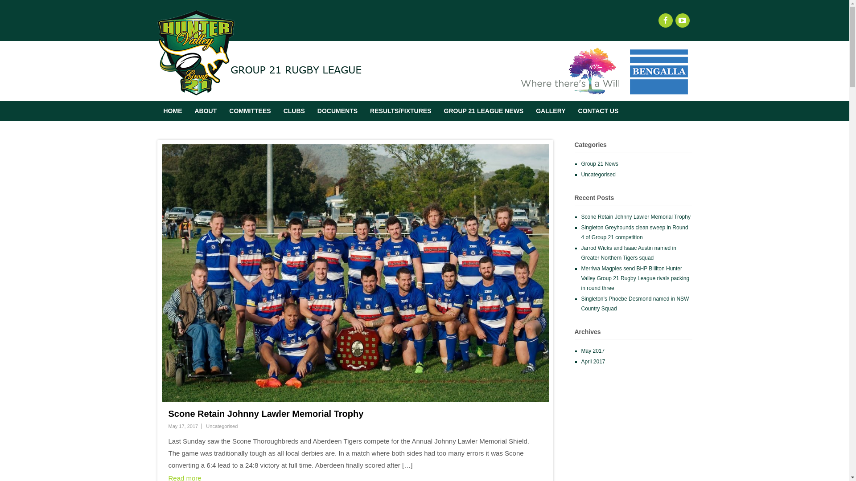 The height and width of the screenshot is (481, 856). I want to click on May 2017, so click(593, 351).